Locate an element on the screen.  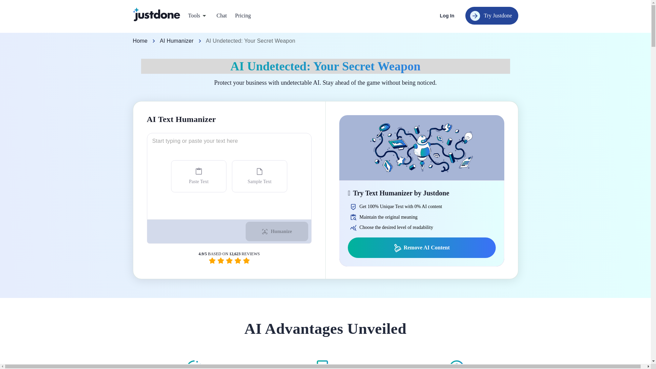
Pricing is located at coordinates (243, 16).